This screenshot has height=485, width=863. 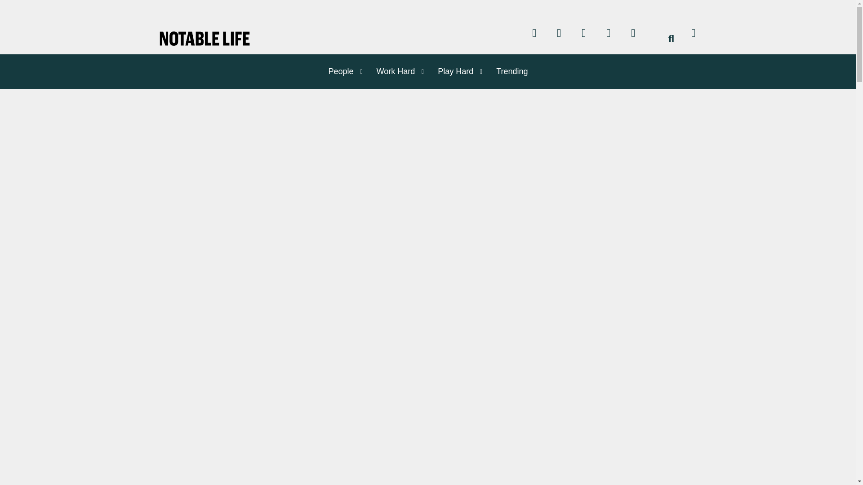 I want to click on Play Hard, so click(x=452, y=71).